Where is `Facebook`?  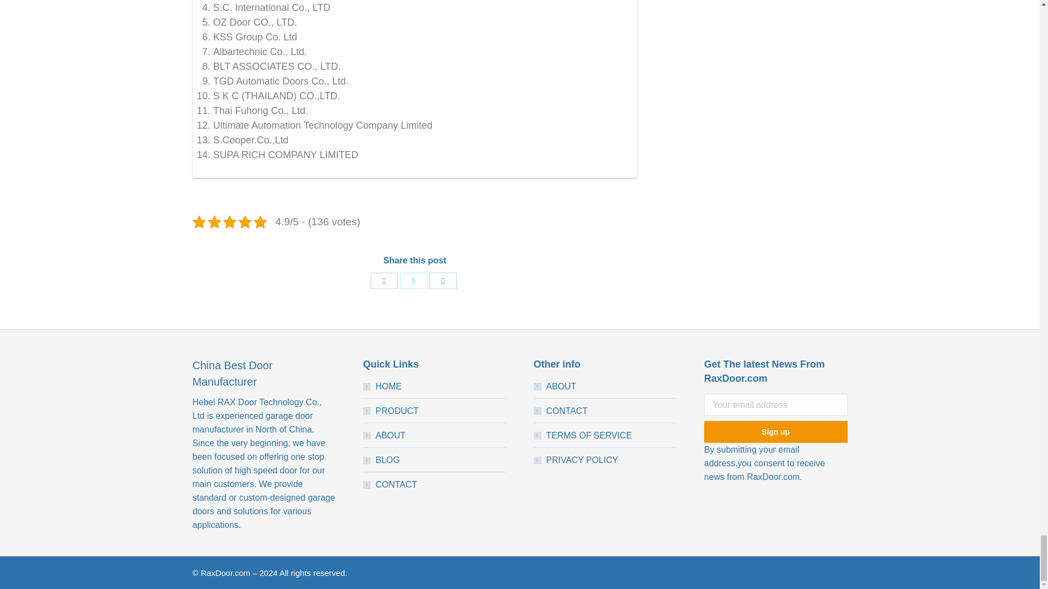
Facebook is located at coordinates (384, 281).